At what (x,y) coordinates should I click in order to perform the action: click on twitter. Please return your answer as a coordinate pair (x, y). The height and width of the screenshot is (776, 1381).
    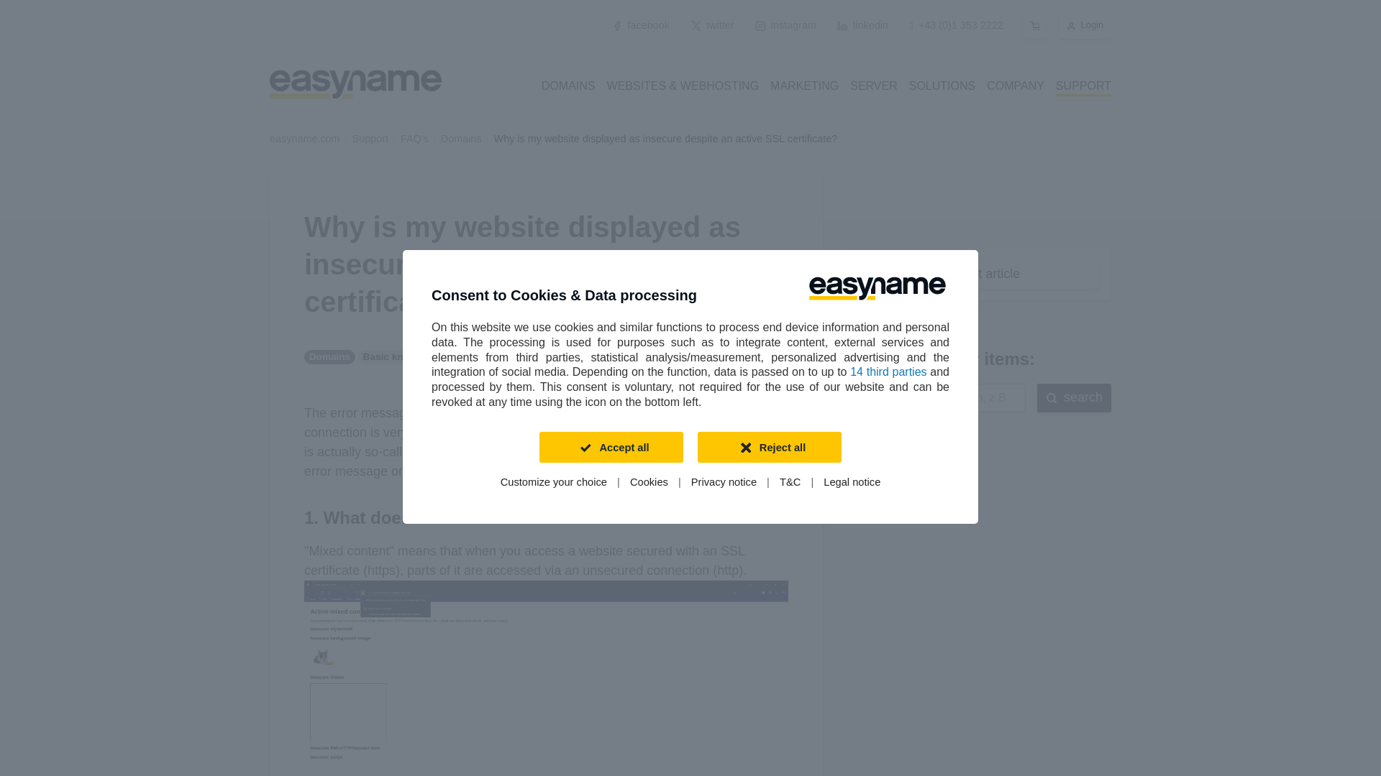
    Looking at the image, I should click on (713, 26).